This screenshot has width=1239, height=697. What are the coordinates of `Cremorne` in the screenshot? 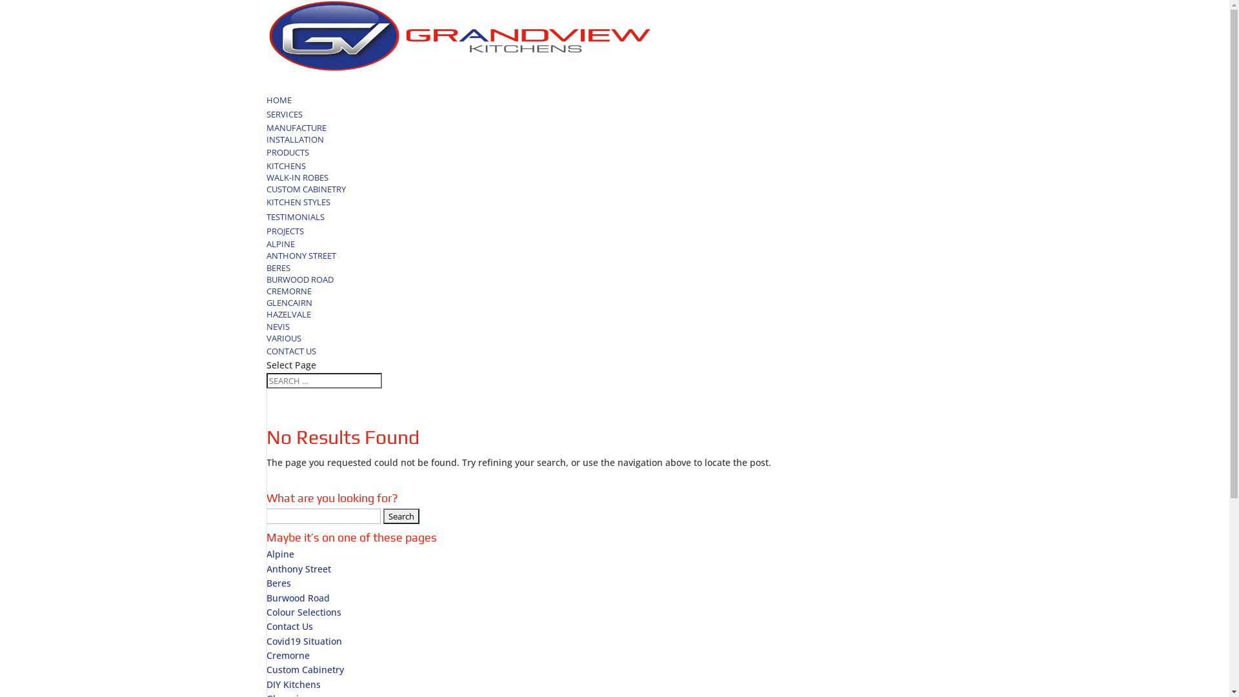 It's located at (288, 656).